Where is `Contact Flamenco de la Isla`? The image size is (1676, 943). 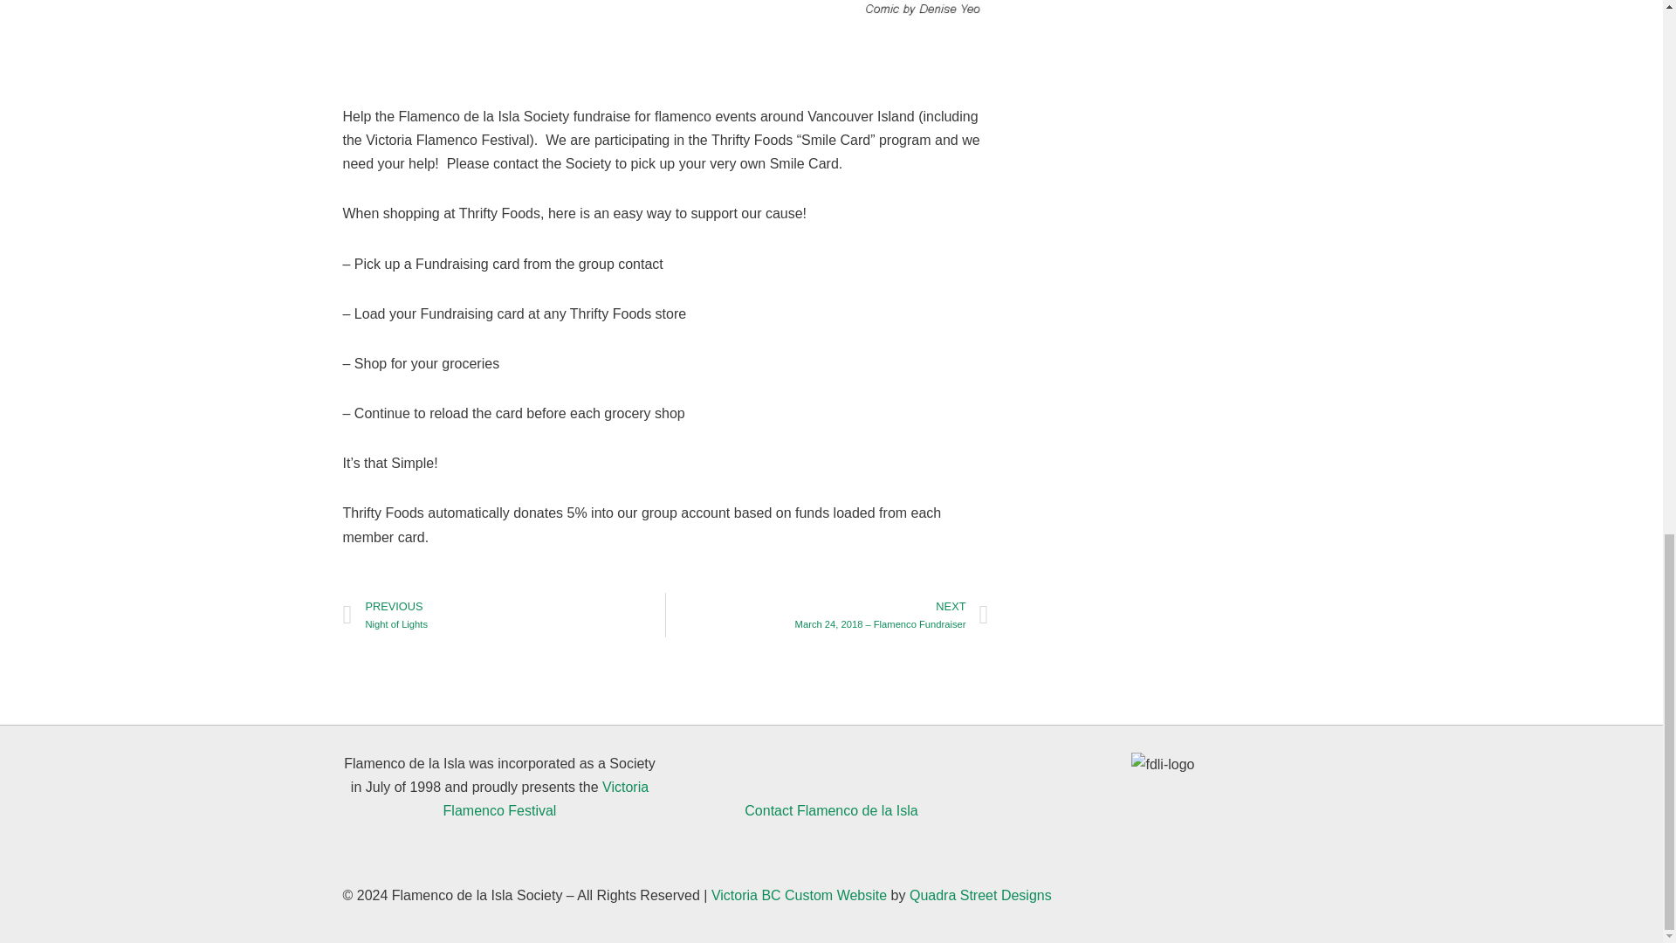
Contact Flamenco de la Isla is located at coordinates (798, 895).